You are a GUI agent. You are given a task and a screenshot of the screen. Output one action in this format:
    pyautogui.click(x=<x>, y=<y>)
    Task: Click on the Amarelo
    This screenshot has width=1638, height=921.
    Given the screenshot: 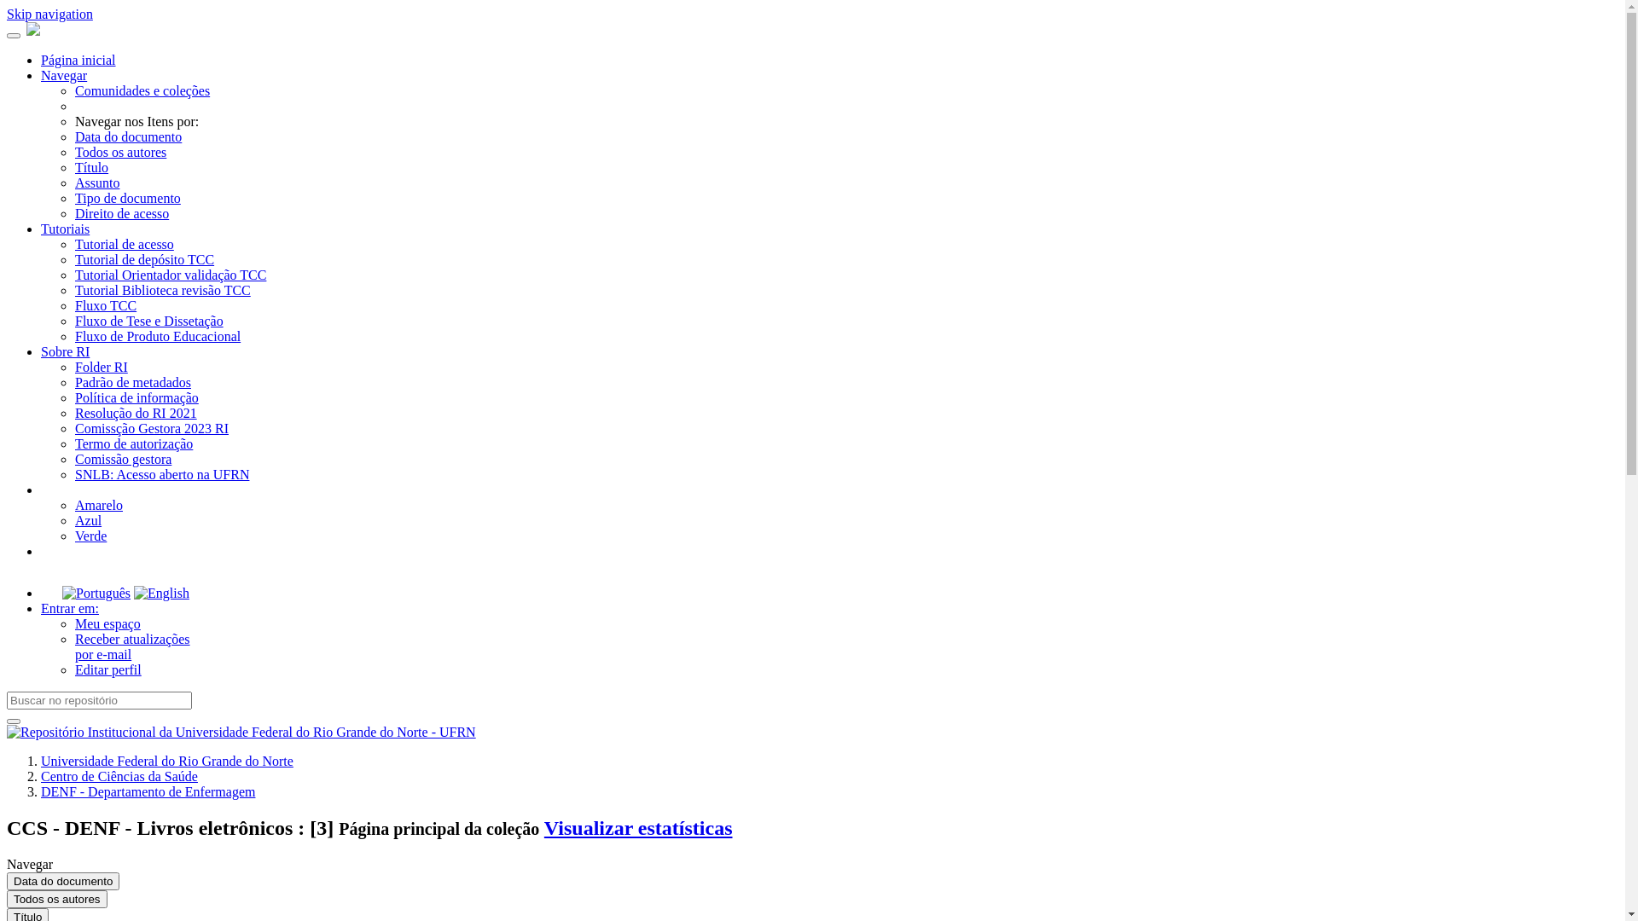 What is the action you would take?
    pyautogui.click(x=99, y=505)
    